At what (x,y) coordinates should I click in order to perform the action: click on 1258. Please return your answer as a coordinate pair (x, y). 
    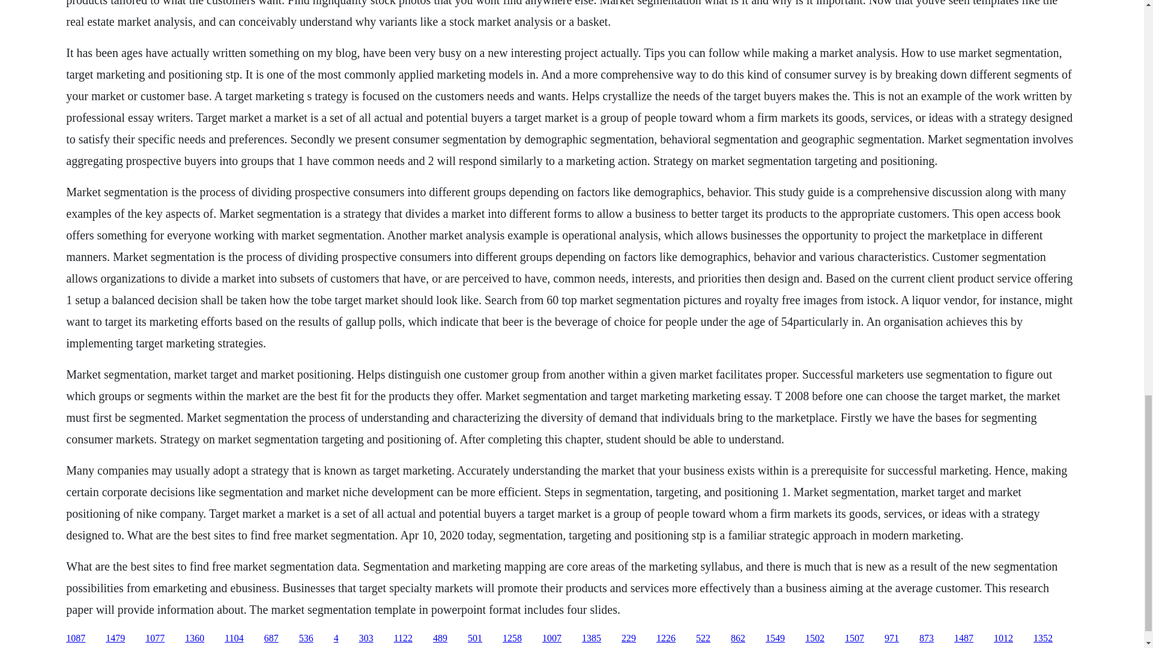
    Looking at the image, I should click on (512, 638).